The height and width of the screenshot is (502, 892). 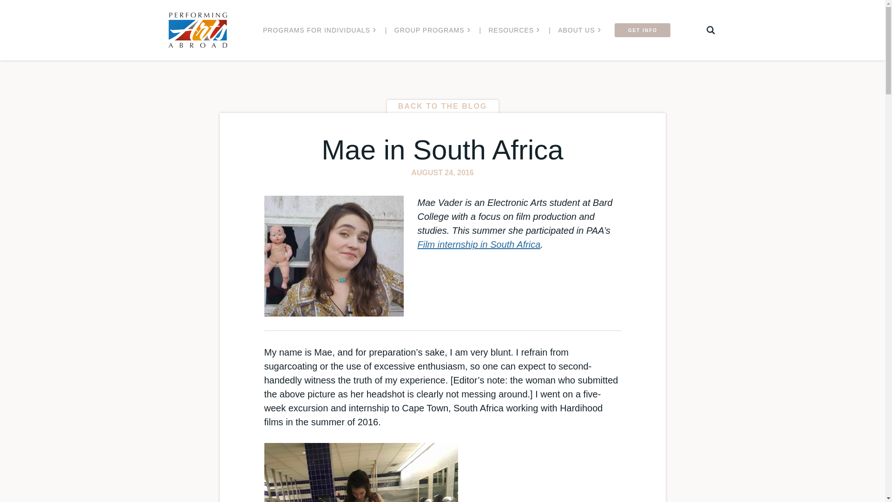 I want to click on Performing Arts Abroad, so click(x=197, y=30).